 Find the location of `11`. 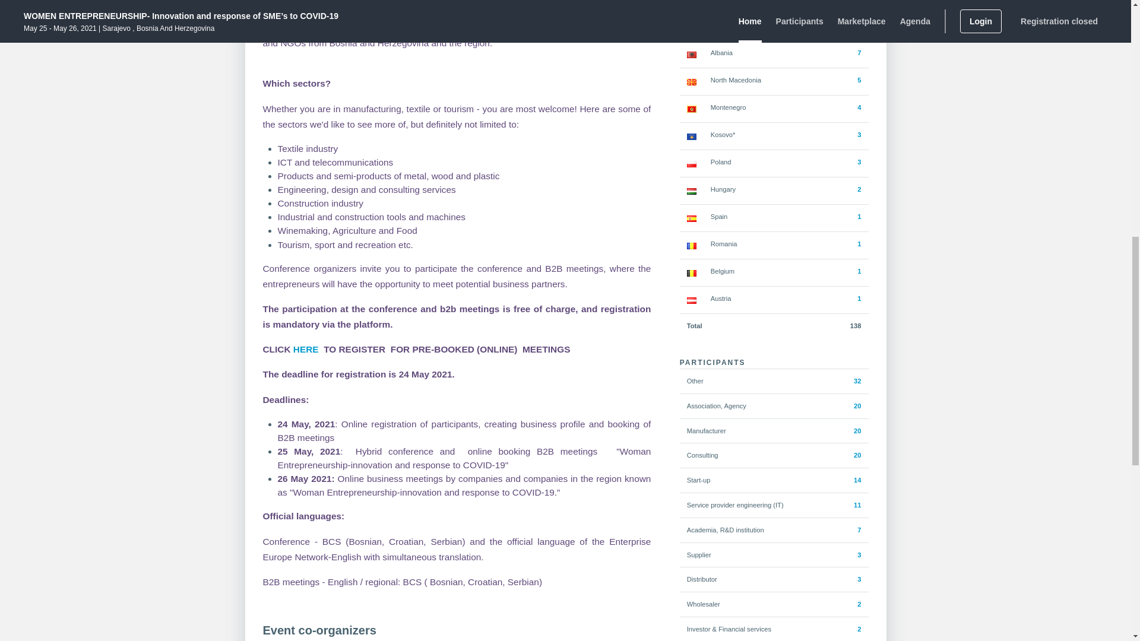

11 is located at coordinates (857, 504).